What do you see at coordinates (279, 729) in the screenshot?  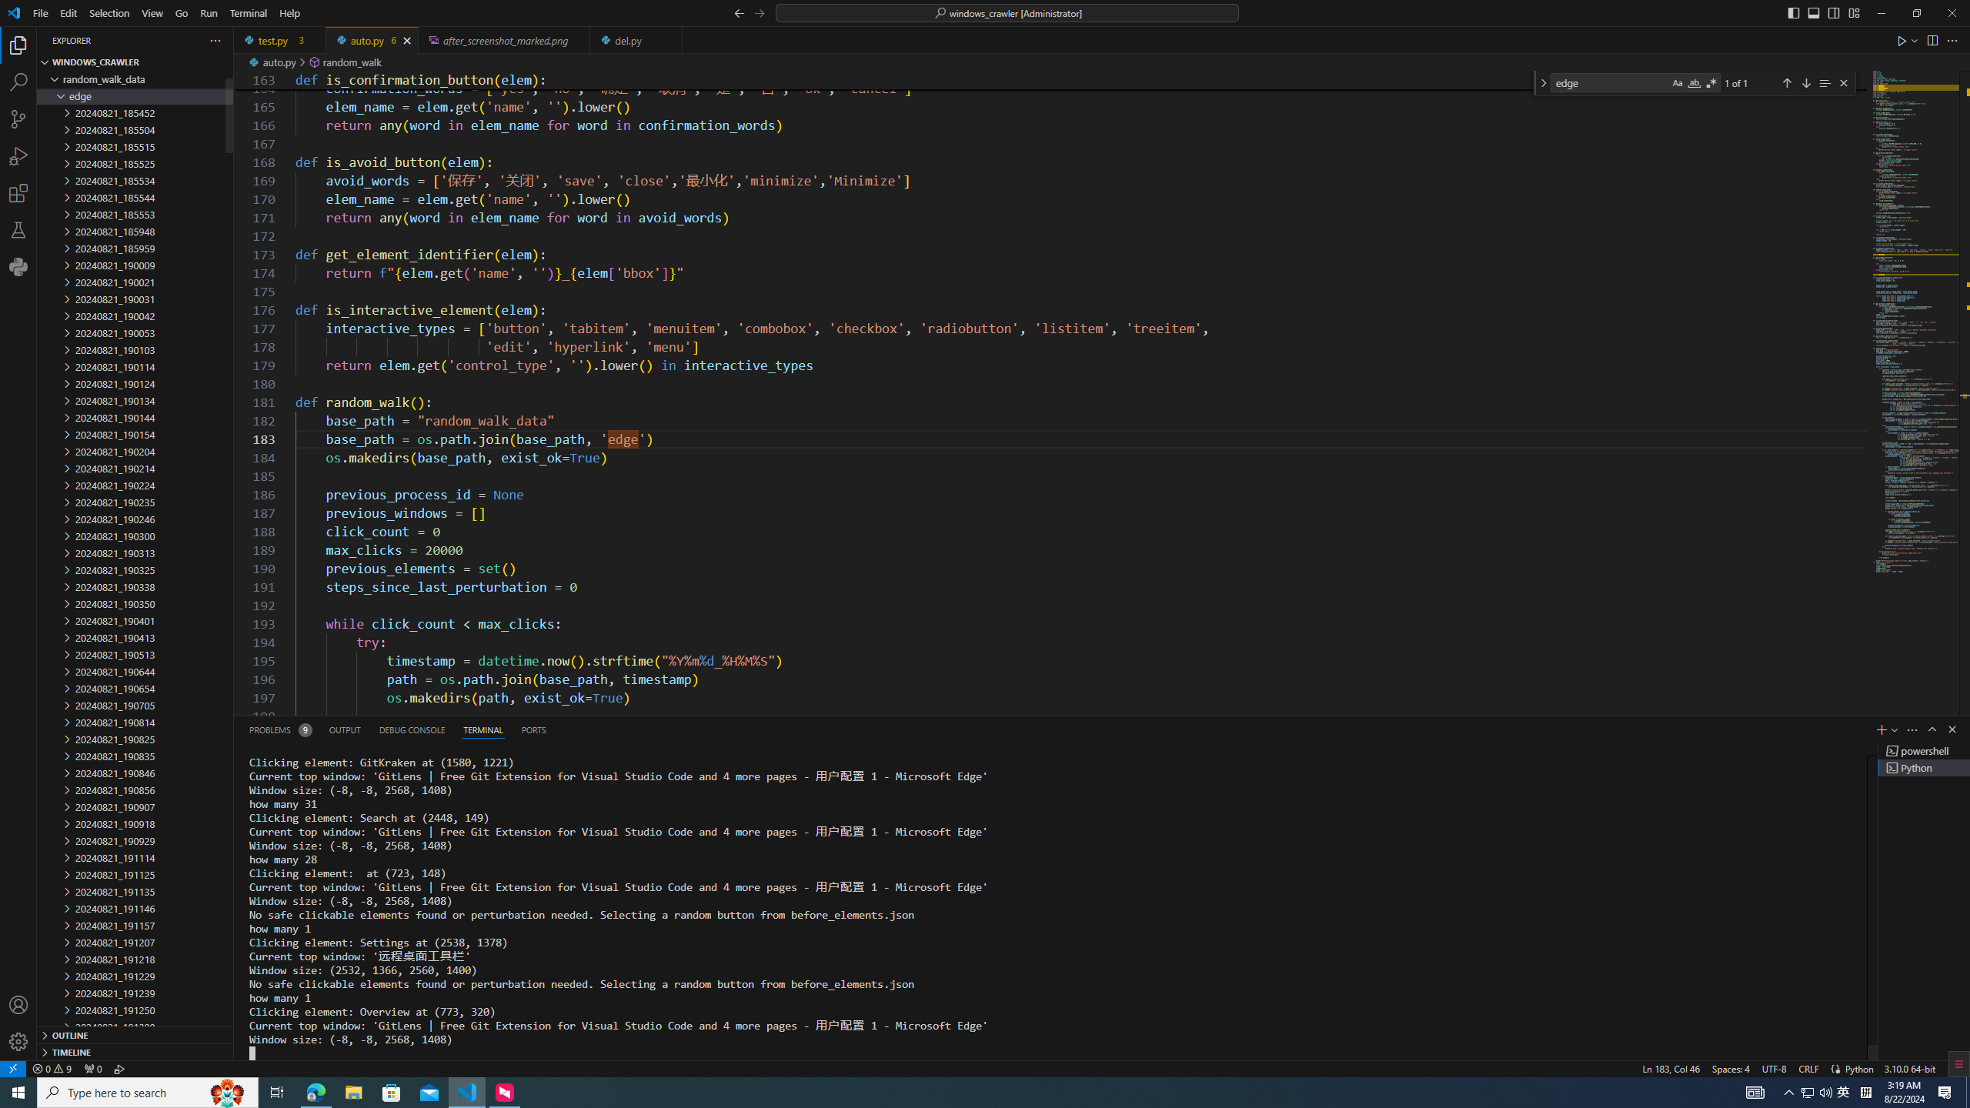 I see `Problems (Ctrl+Shift+M) - Total 9 Problems` at bounding box center [279, 729].